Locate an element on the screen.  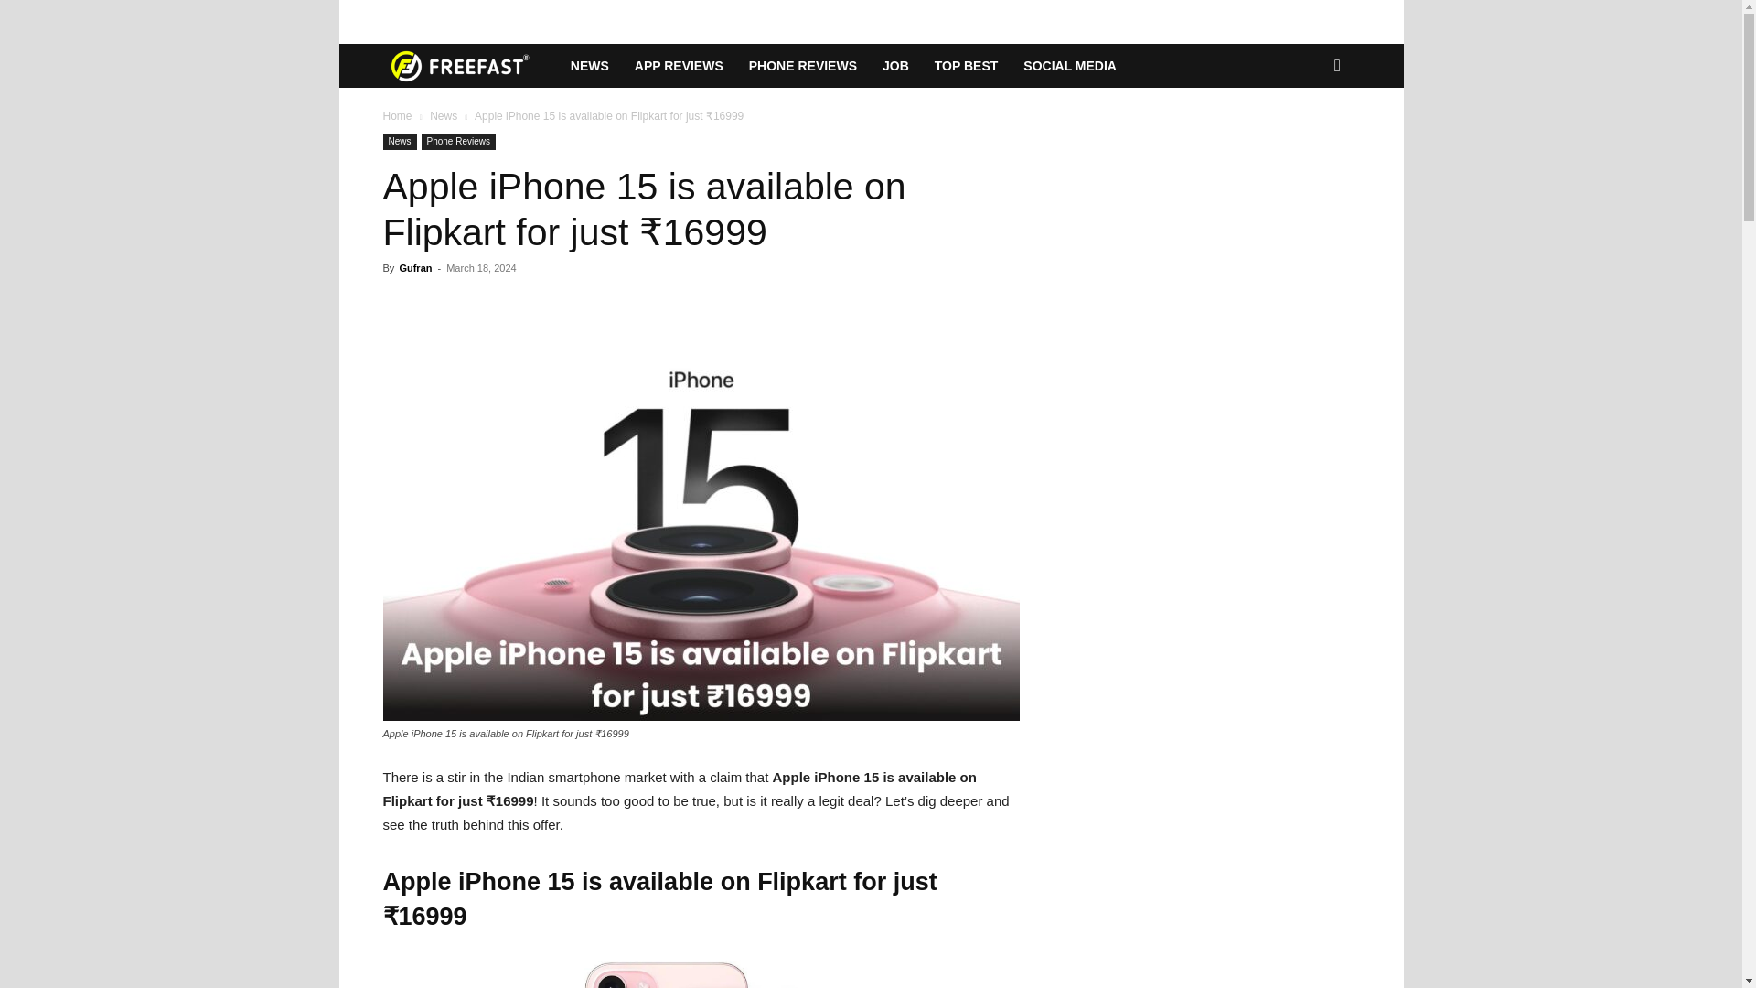
FreeFast is located at coordinates (459, 66).